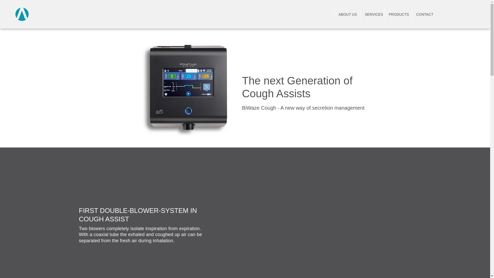 The width and height of the screenshot is (494, 278). I want to click on SERVICES, so click(373, 14).